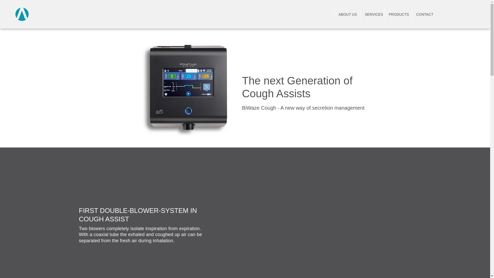 The width and height of the screenshot is (494, 278). I want to click on SERVICES, so click(373, 14).